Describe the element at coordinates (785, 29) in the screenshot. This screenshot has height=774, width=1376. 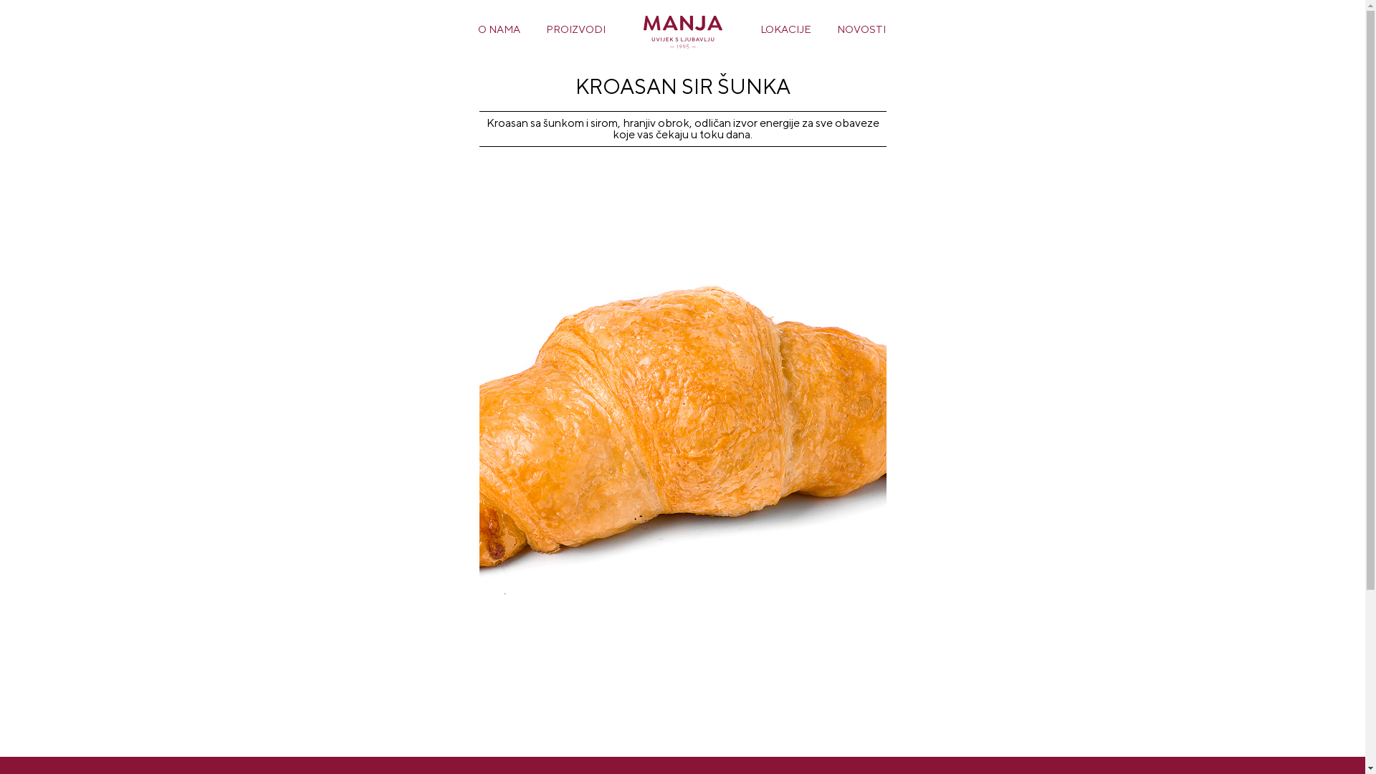
I see `LOKACIJE` at that location.